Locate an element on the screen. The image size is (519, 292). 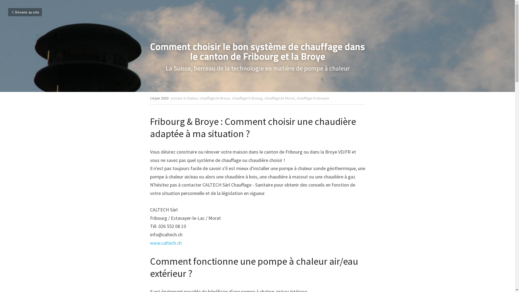
Revenir au site is located at coordinates (25, 12).